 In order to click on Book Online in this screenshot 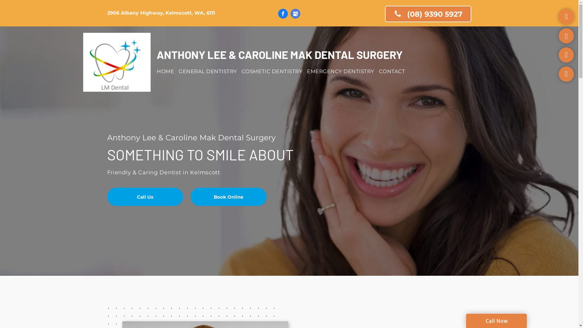, I will do `click(229, 197)`.